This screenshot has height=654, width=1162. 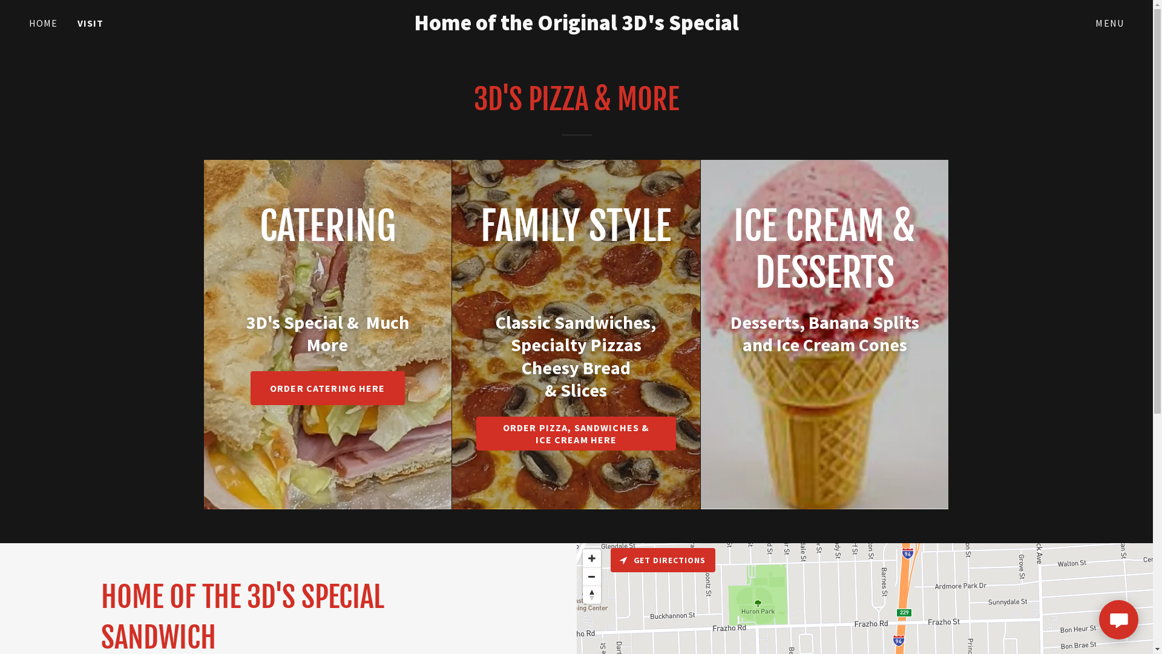 What do you see at coordinates (591, 595) in the screenshot?
I see `Reset bearing to north` at bounding box center [591, 595].